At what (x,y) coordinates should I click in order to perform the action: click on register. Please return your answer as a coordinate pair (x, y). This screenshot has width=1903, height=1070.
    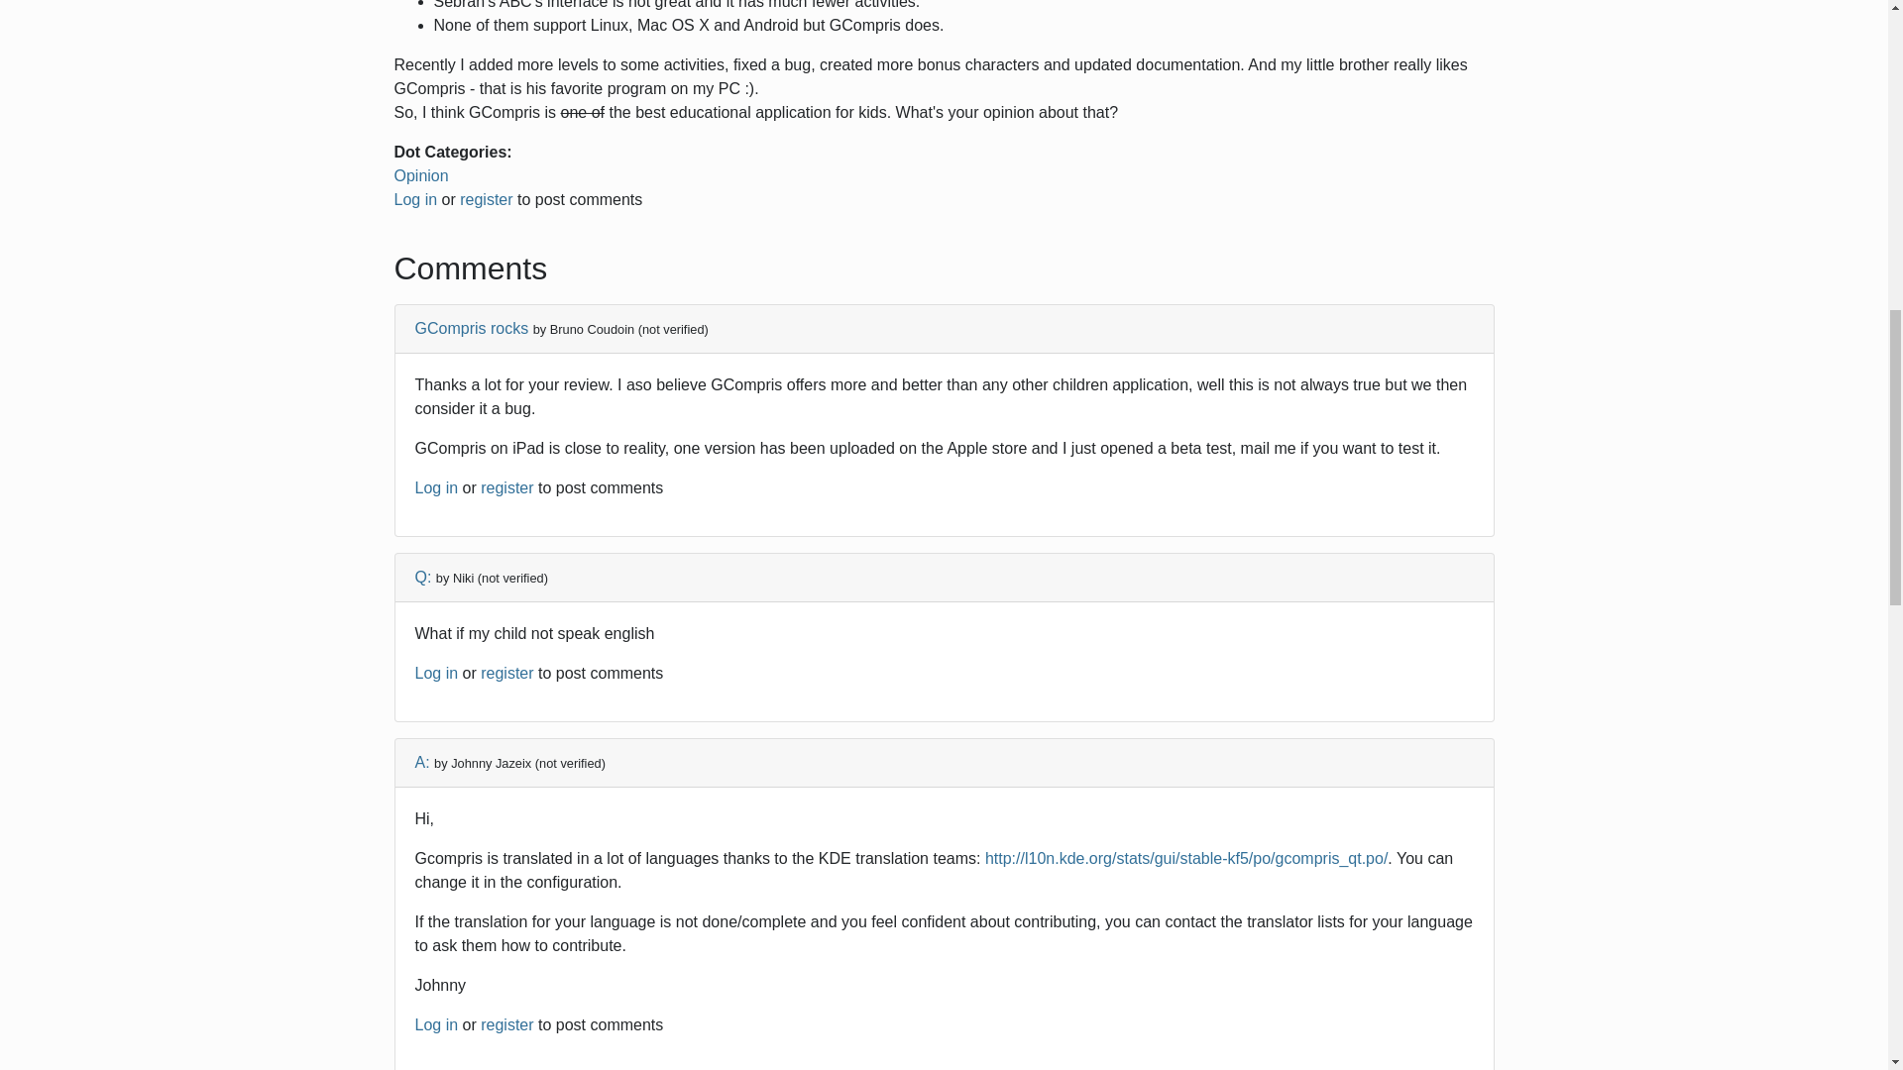
    Looking at the image, I should click on (486, 199).